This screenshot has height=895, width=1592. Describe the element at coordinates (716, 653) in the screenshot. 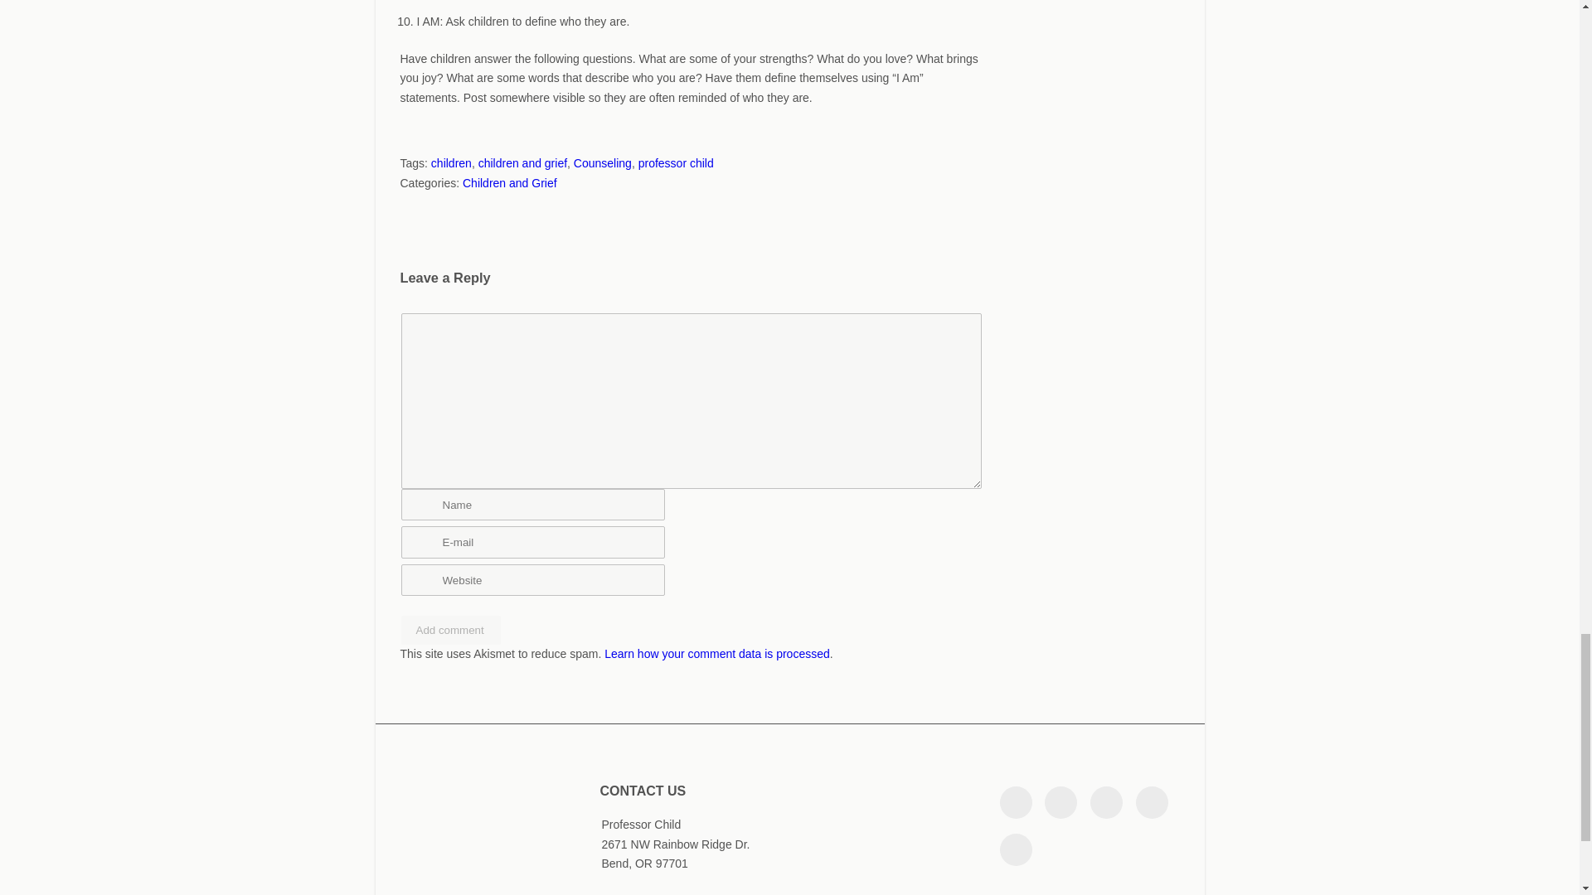

I see `Learn how your comment data is processed` at that location.